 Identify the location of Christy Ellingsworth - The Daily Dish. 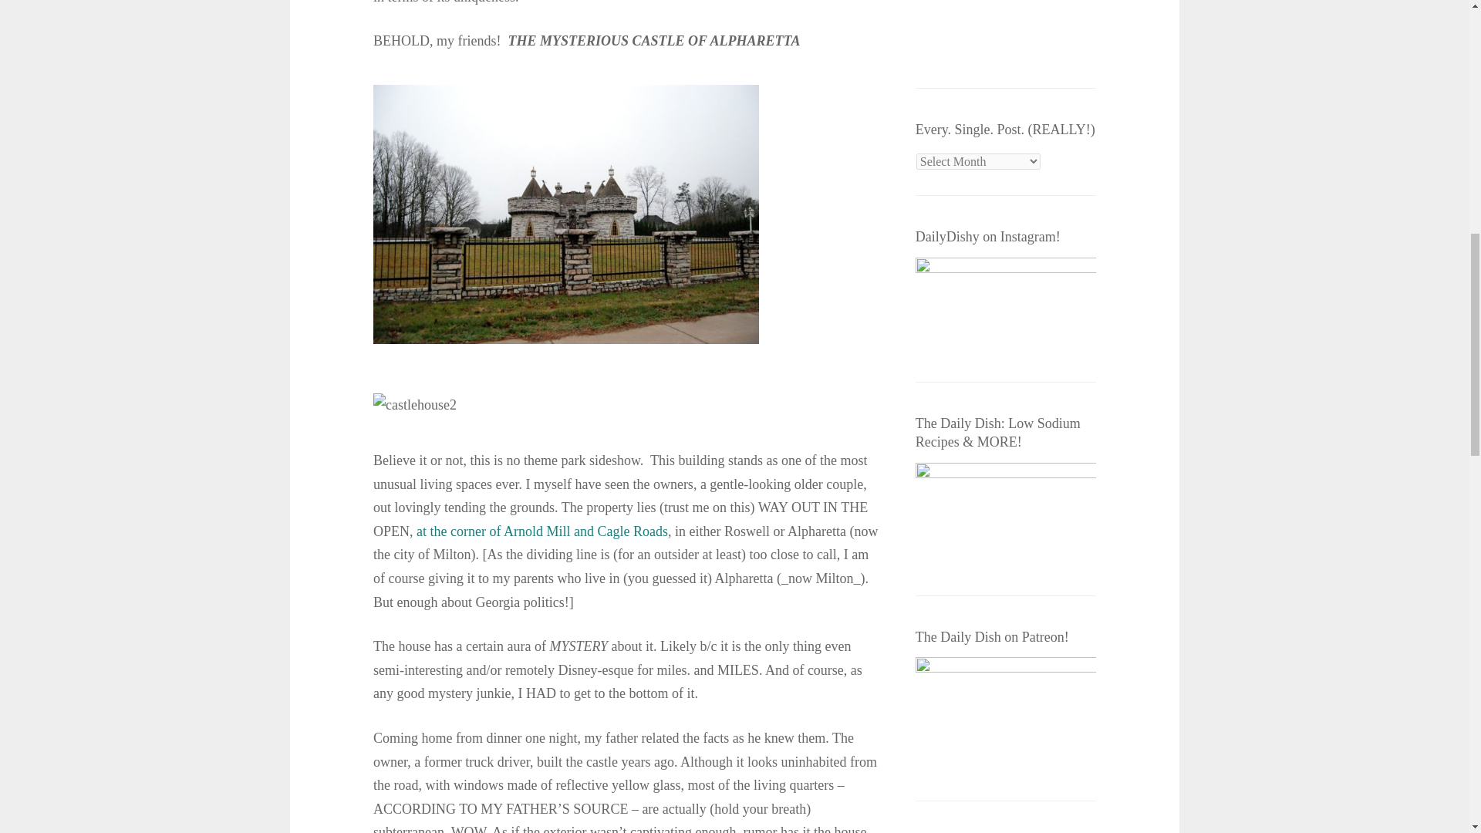
(1001, 34).